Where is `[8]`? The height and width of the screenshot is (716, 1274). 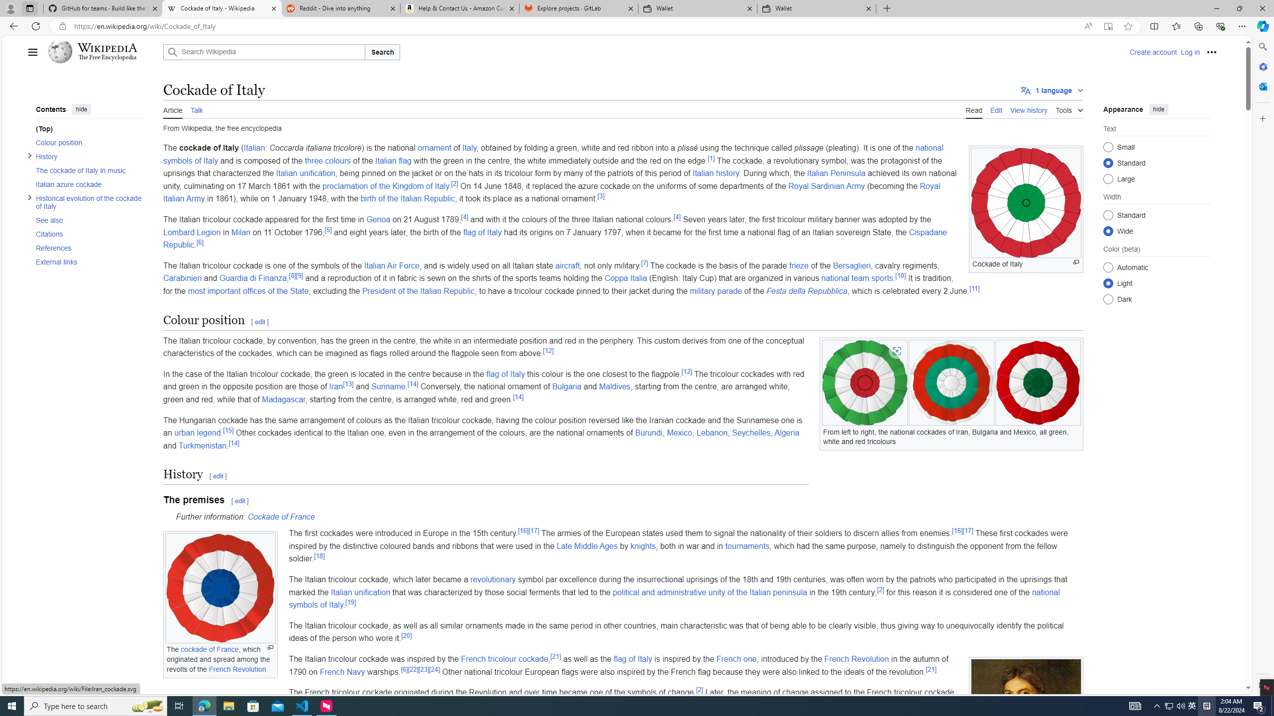
[8] is located at coordinates (292, 276).